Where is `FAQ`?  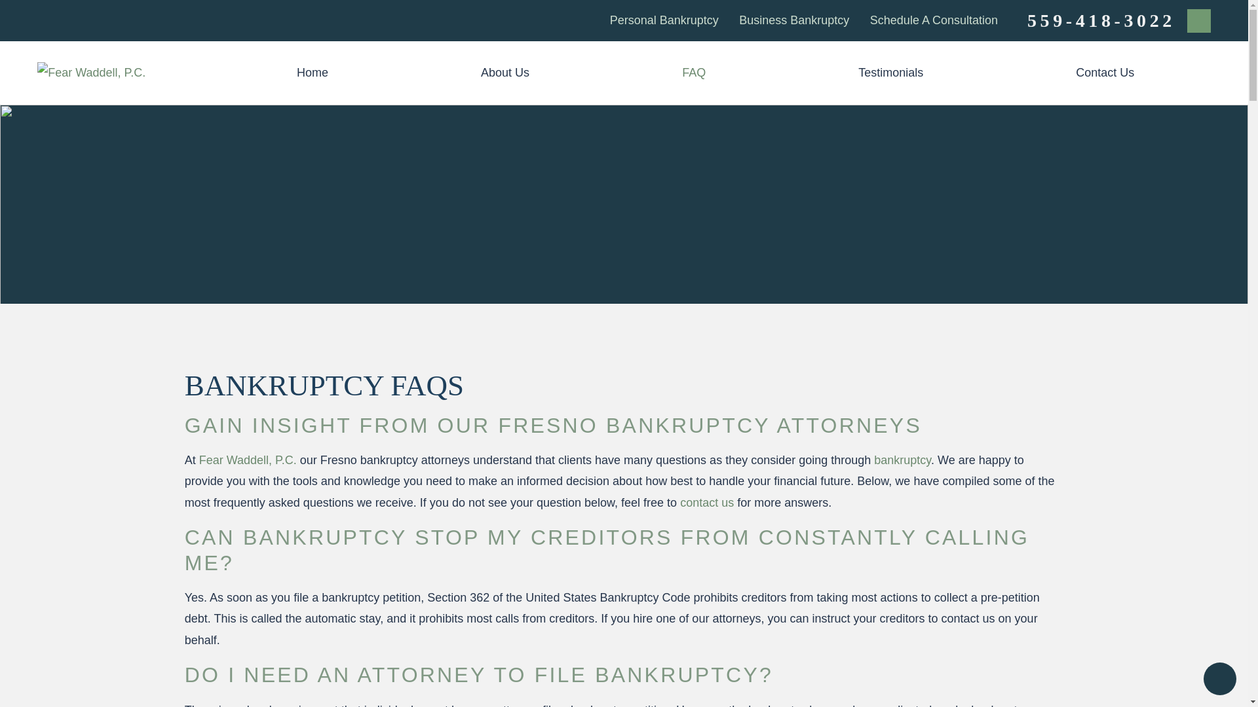
FAQ is located at coordinates (695, 72).